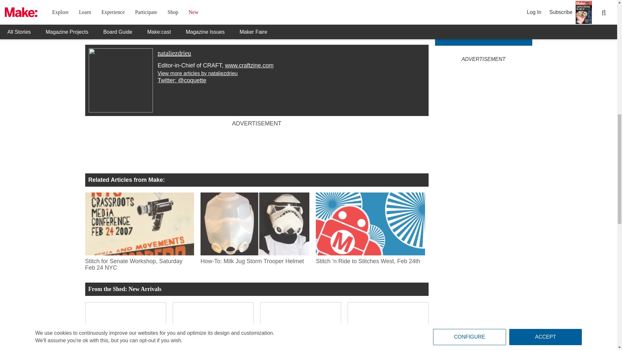  I want to click on Stitch for Senate Workshop, Saturday Feb 24 NYC, so click(139, 224).